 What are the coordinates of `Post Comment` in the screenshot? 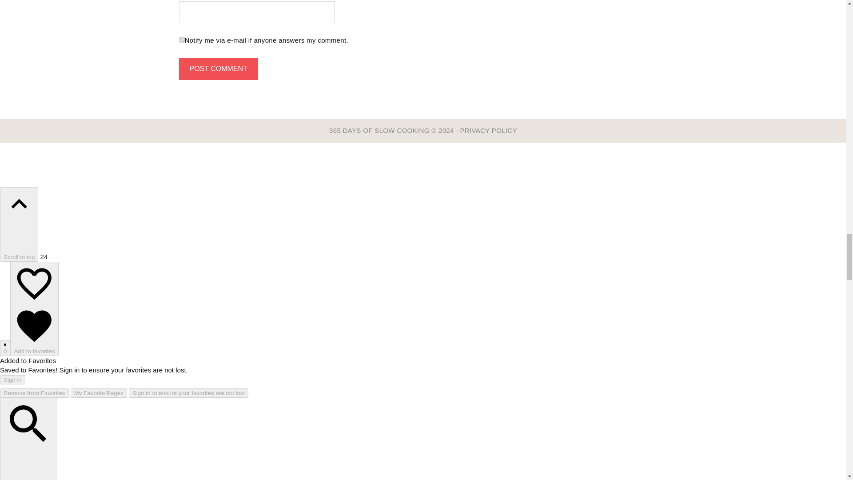 It's located at (218, 68).